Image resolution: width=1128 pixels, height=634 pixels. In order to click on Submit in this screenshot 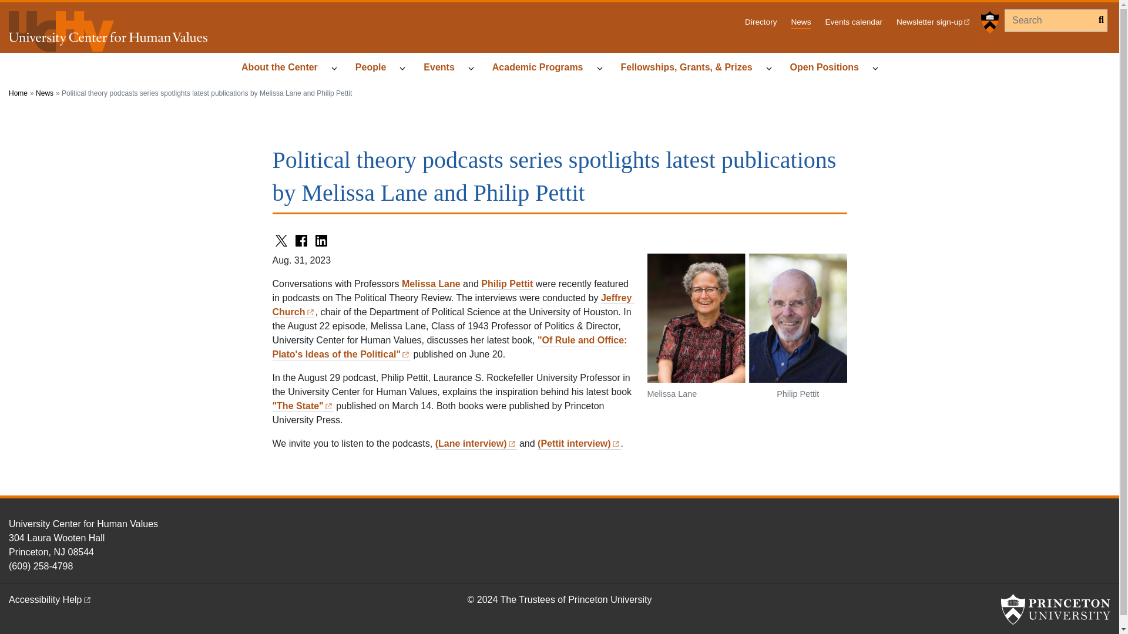, I will do `click(1097, 20)`.